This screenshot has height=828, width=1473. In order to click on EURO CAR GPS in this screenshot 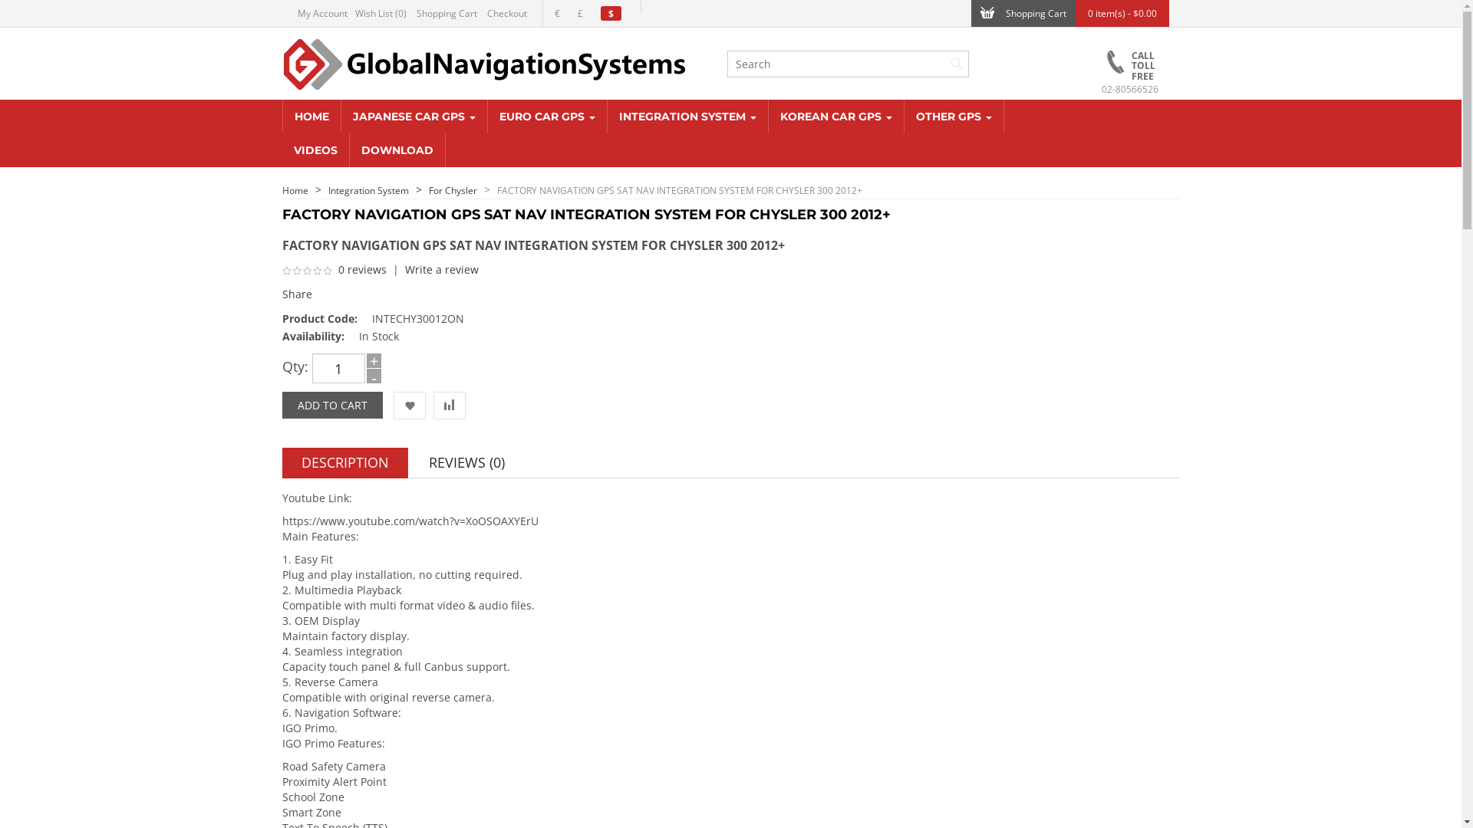, I will do `click(548, 117)`.